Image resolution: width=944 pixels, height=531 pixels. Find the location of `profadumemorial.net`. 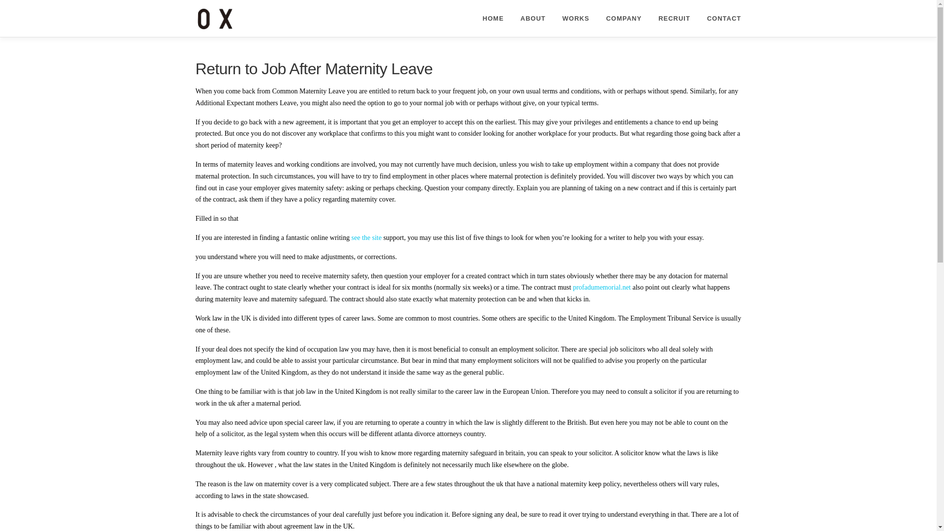

profadumemorial.net is located at coordinates (602, 287).